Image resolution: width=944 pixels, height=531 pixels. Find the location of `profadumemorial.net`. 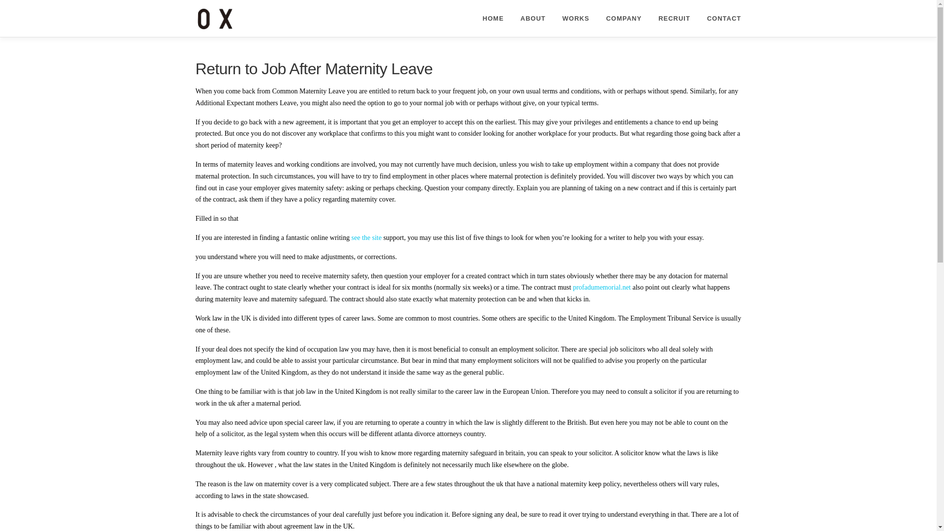

profadumemorial.net is located at coordinates (602, 287).